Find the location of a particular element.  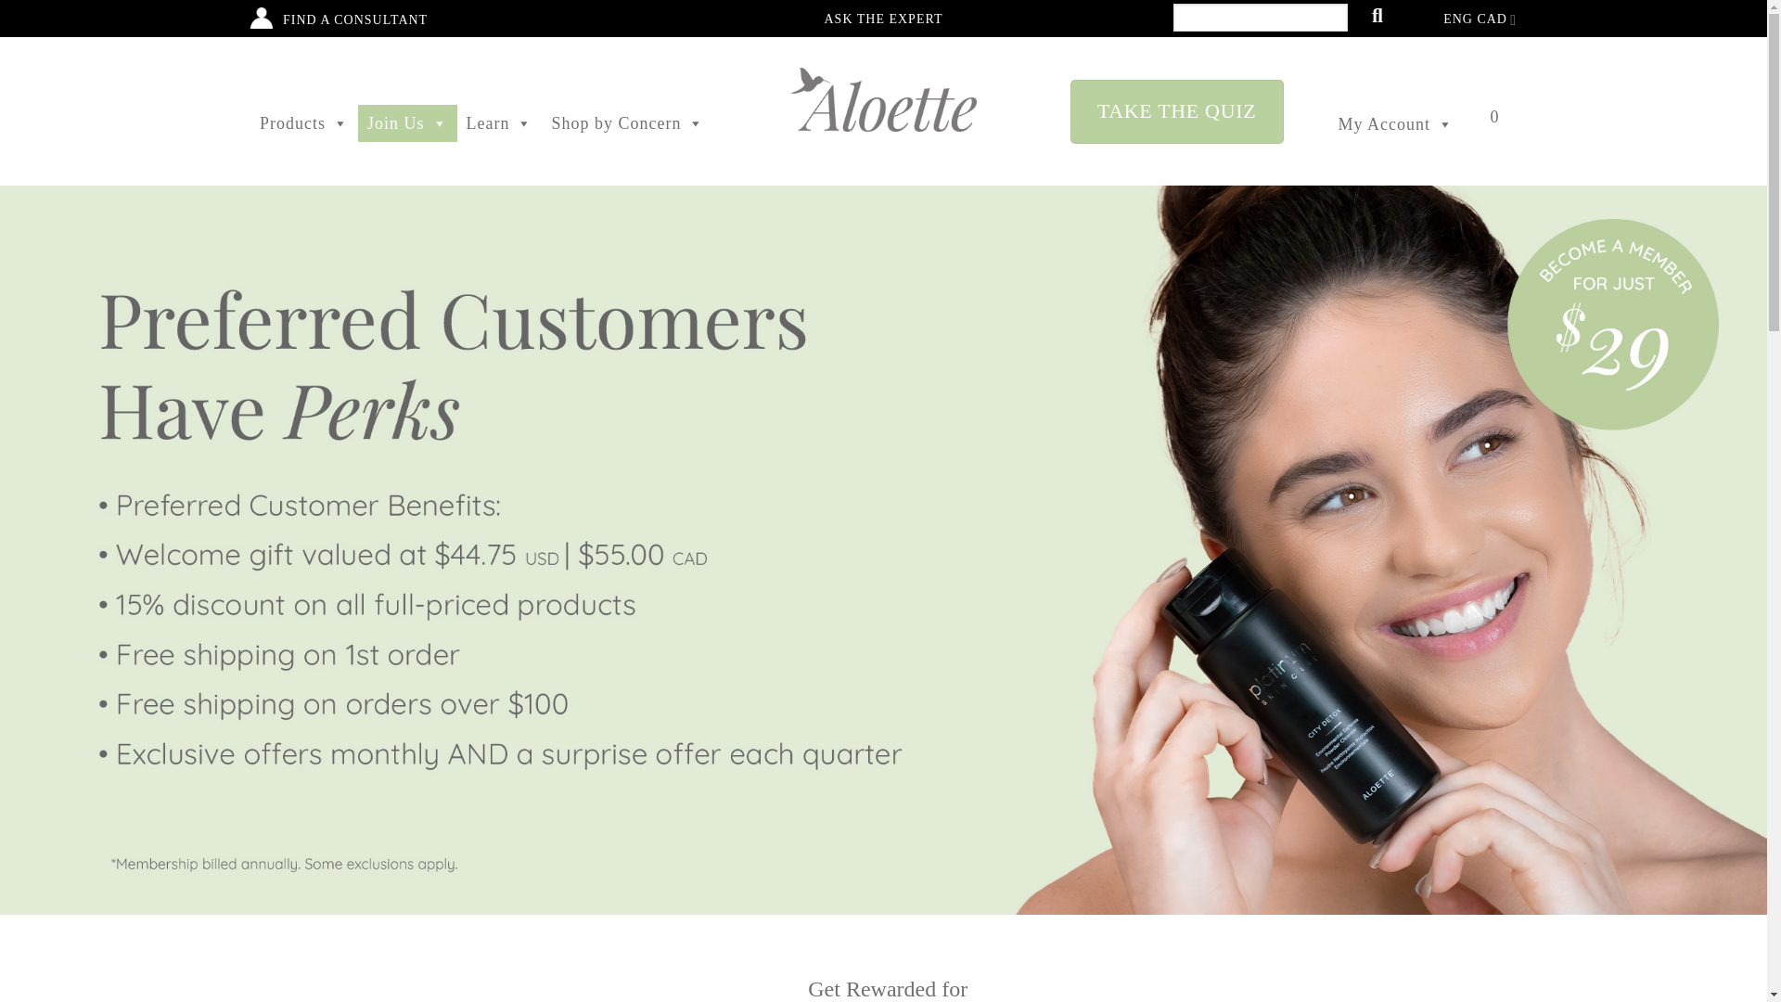

Aloette is located at coordinates (883, 99).